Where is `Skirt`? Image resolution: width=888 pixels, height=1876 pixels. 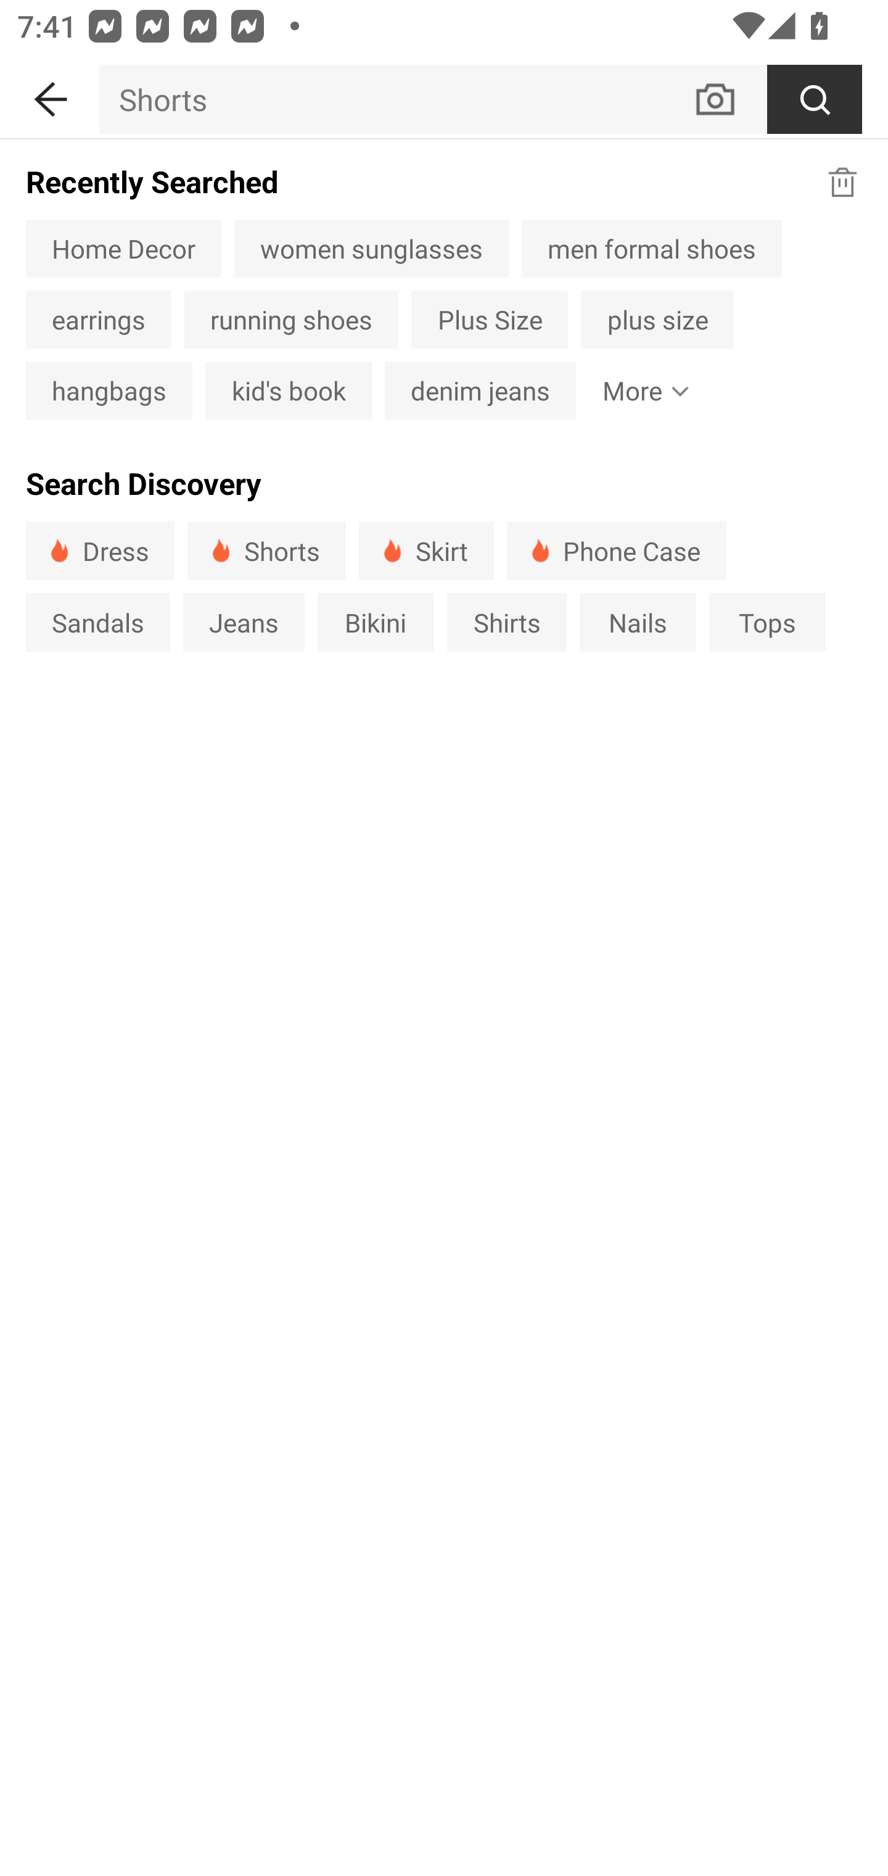
Skirt is located at coordinates (425, 550).